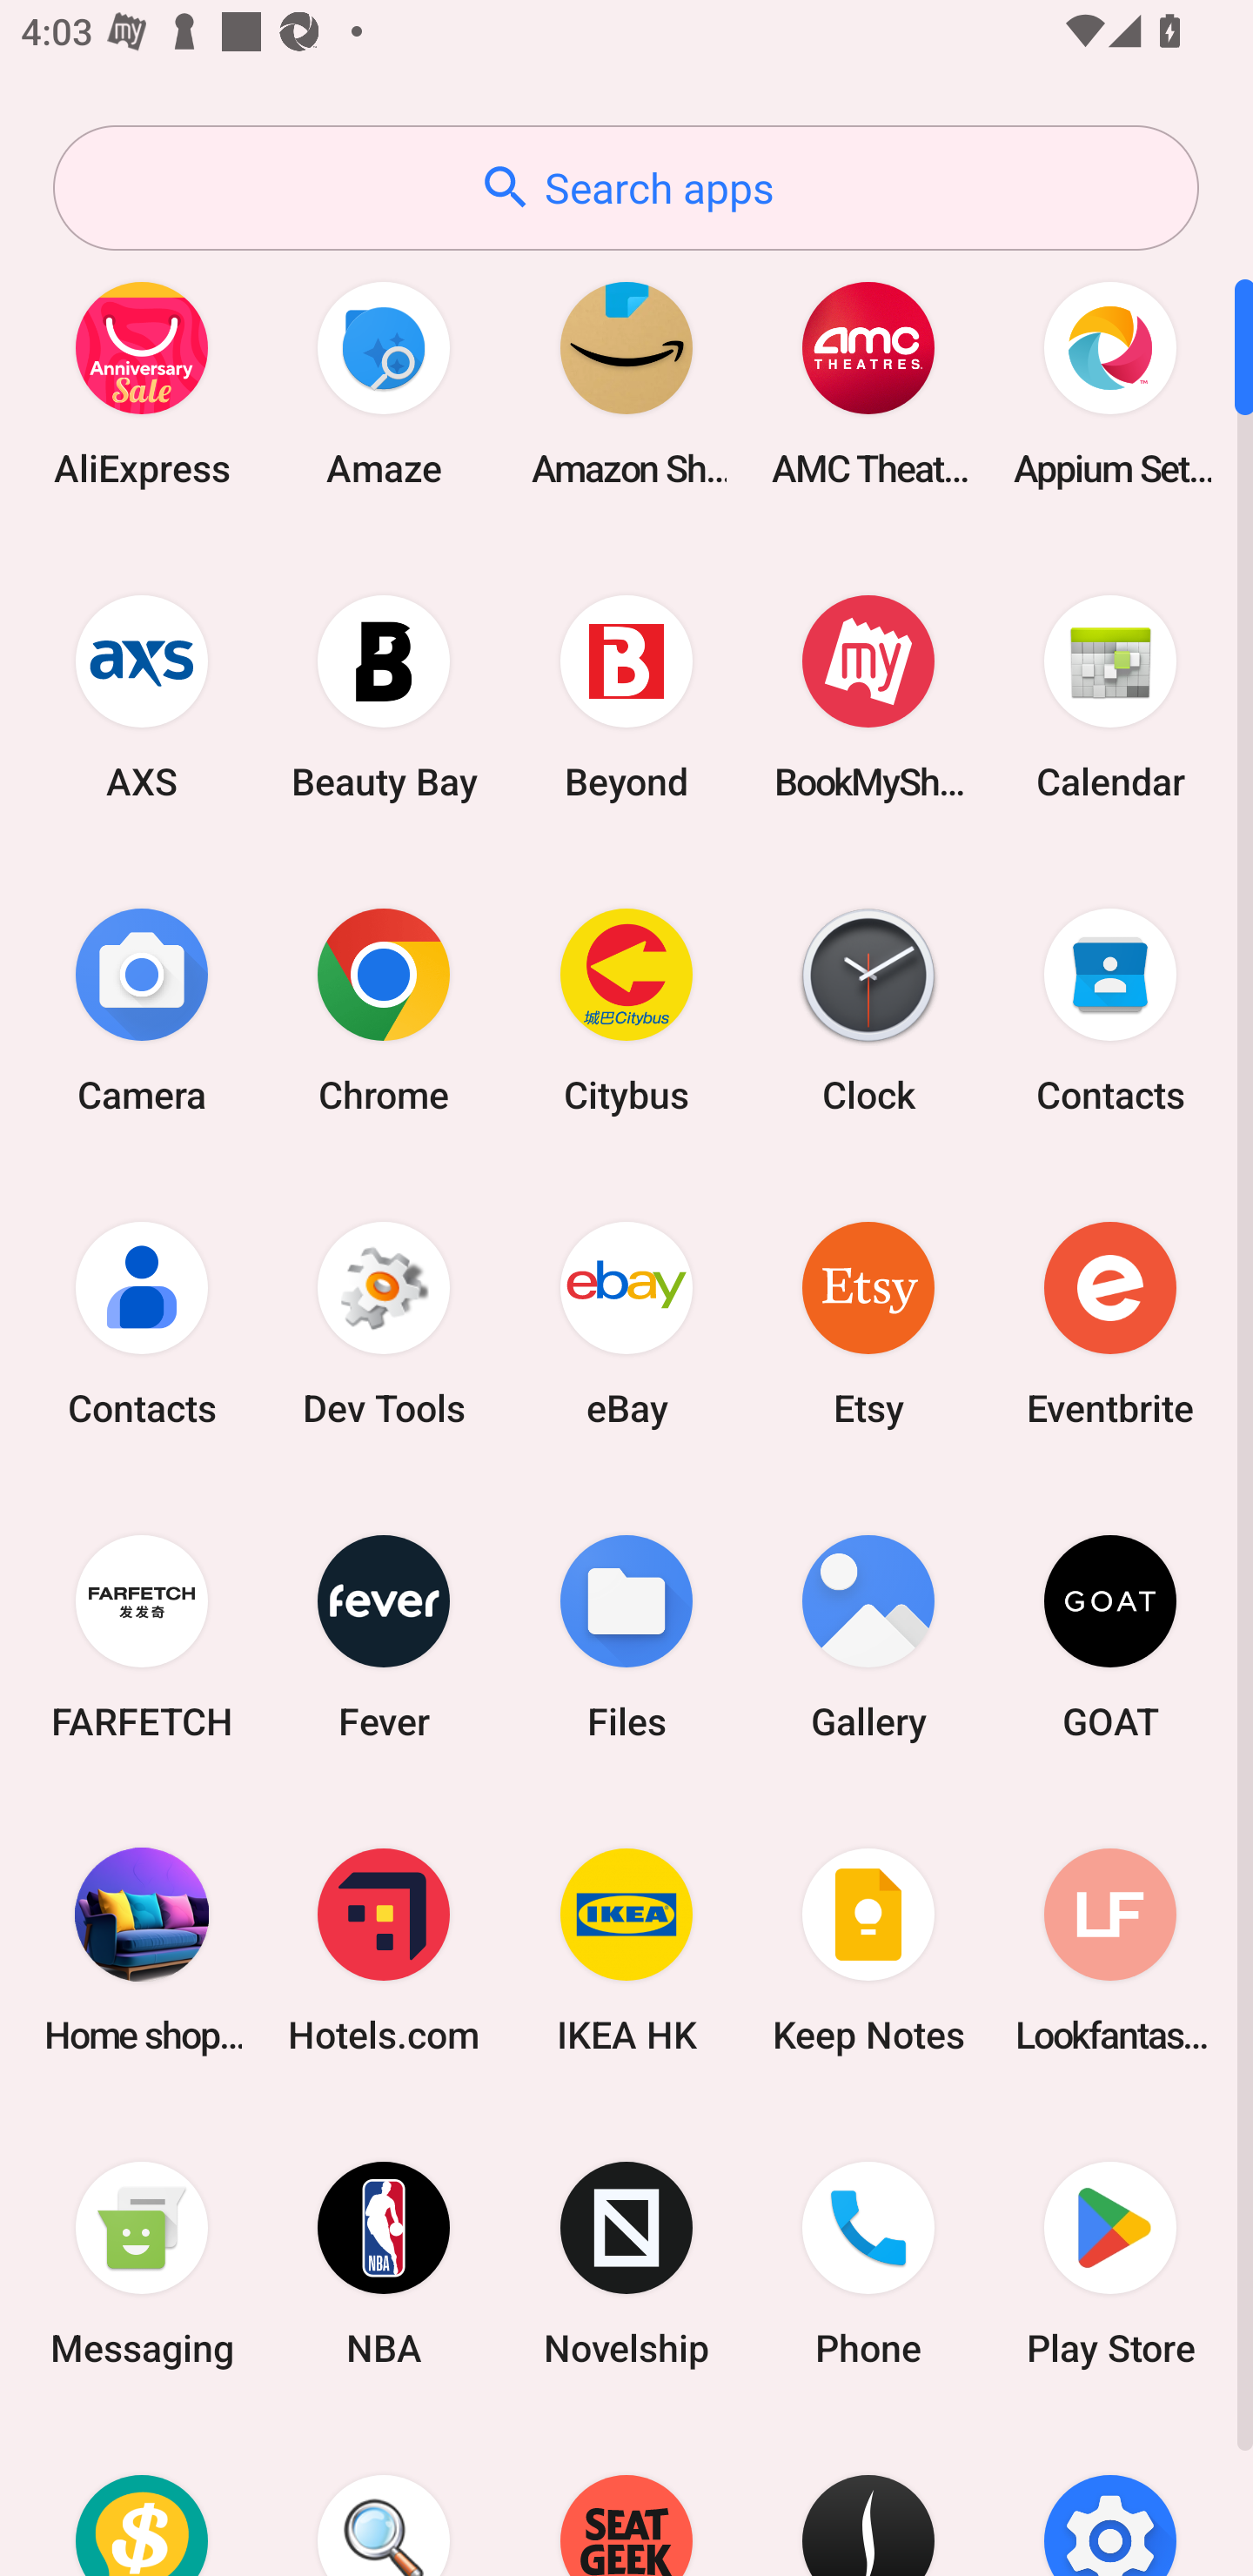 The height and width of the screenshot is (2576, 1253). Describe the element at coordinates (1110, 1636) in the screenshot. I see `GOAT` at that location.